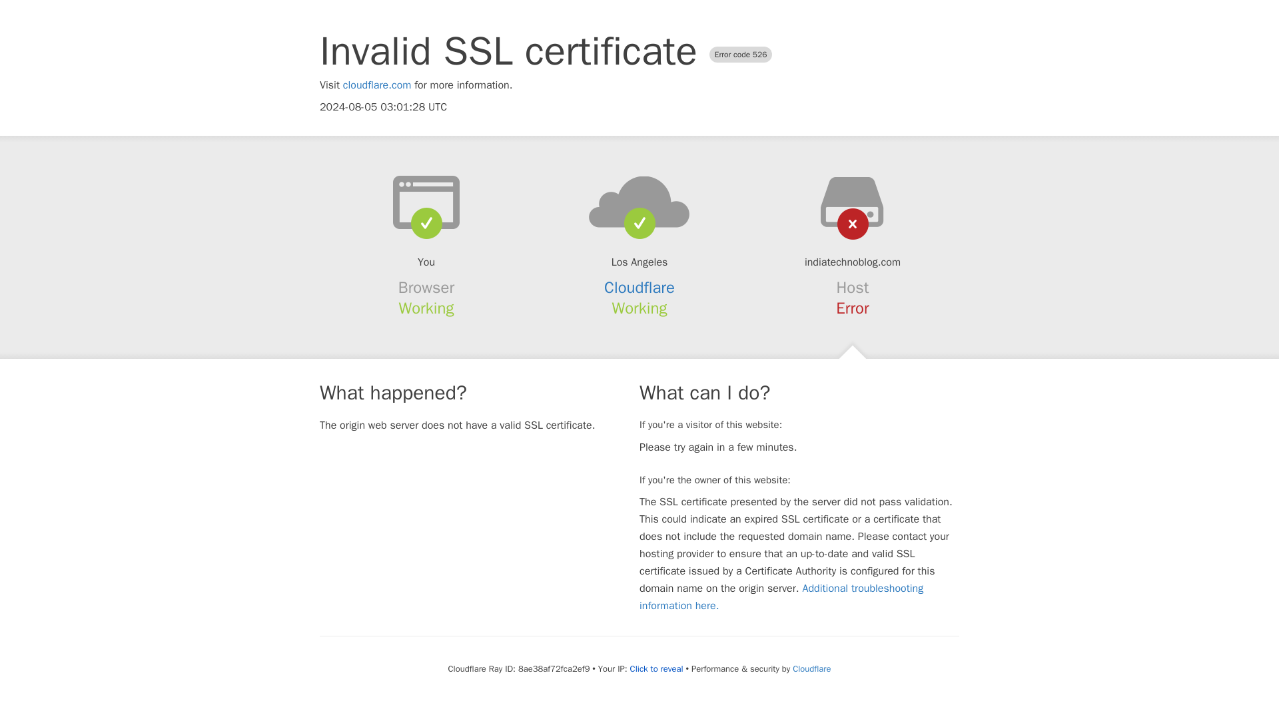 The image size is (1279, 719). I want to click on cloudflare.com, so click(377, 85).